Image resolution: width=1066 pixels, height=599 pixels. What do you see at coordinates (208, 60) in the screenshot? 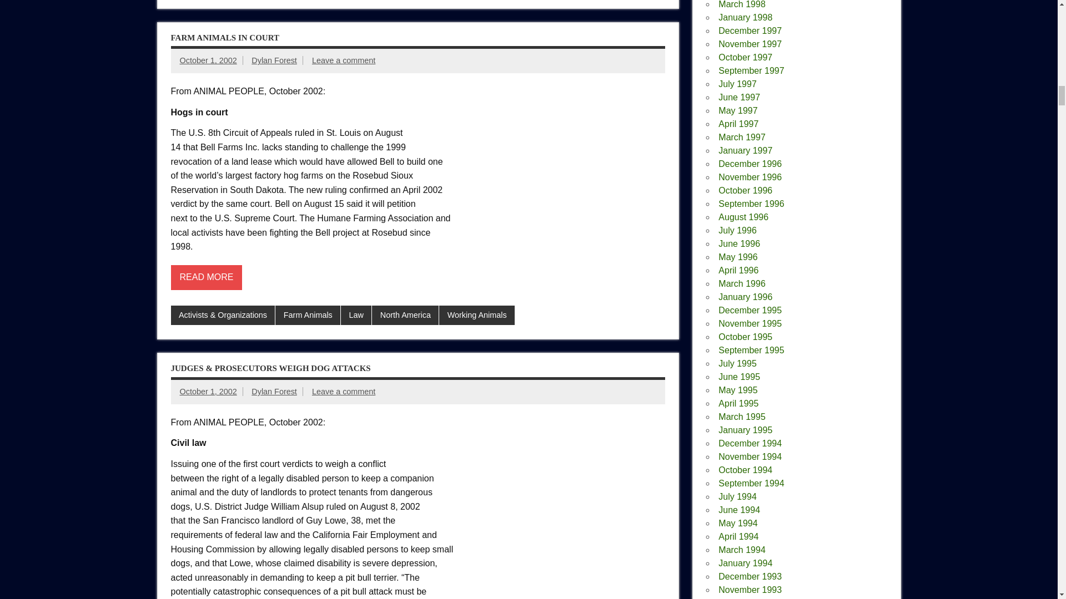
I see `6:48 pm` at bounding box center [208, 60].